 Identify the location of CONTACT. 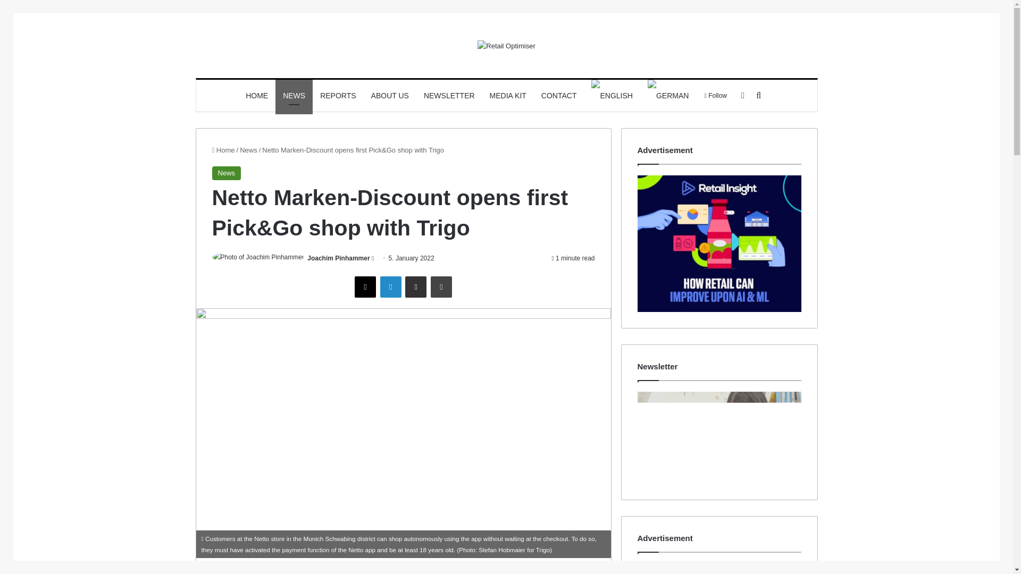
(559, 96).